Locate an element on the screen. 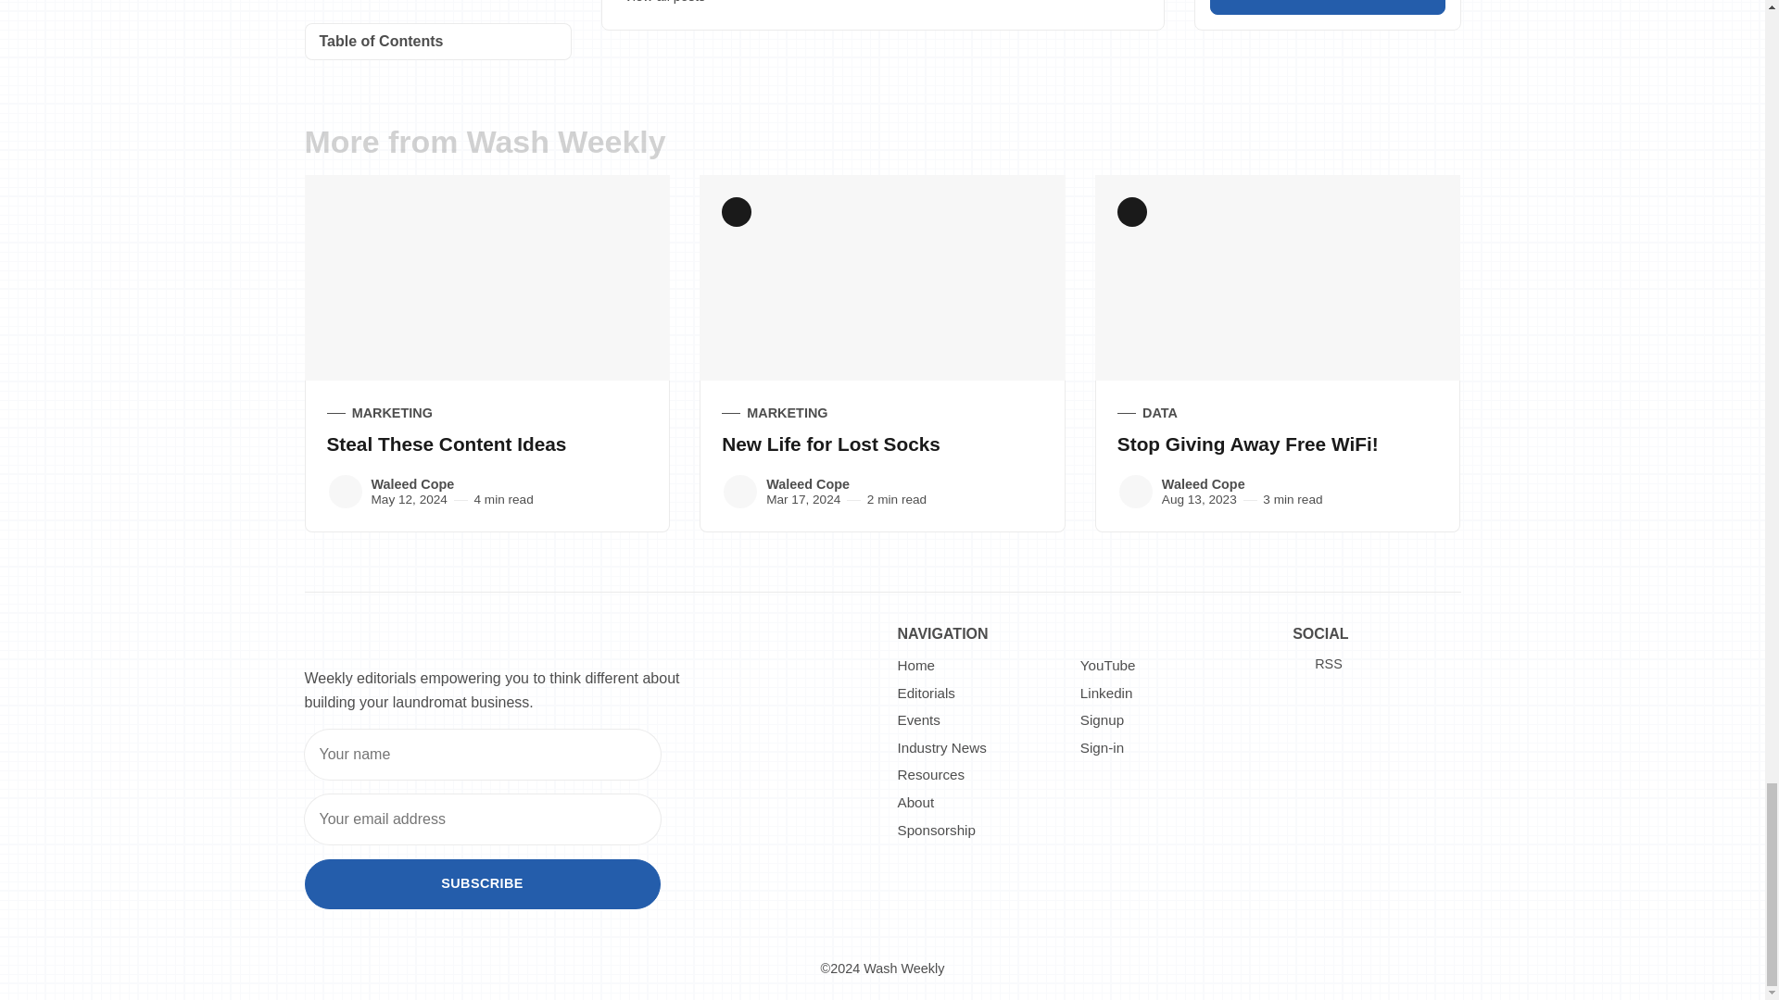  Waleed Cope is located at coordinates (1136, 491).